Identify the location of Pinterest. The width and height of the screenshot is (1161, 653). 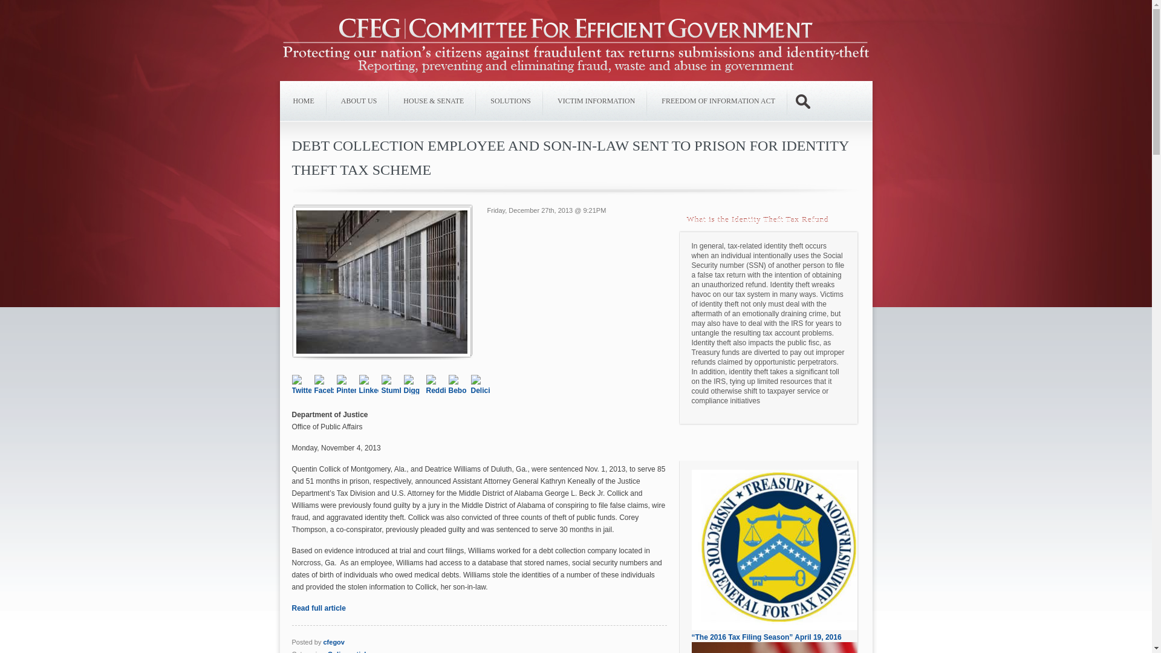
(347, 383).